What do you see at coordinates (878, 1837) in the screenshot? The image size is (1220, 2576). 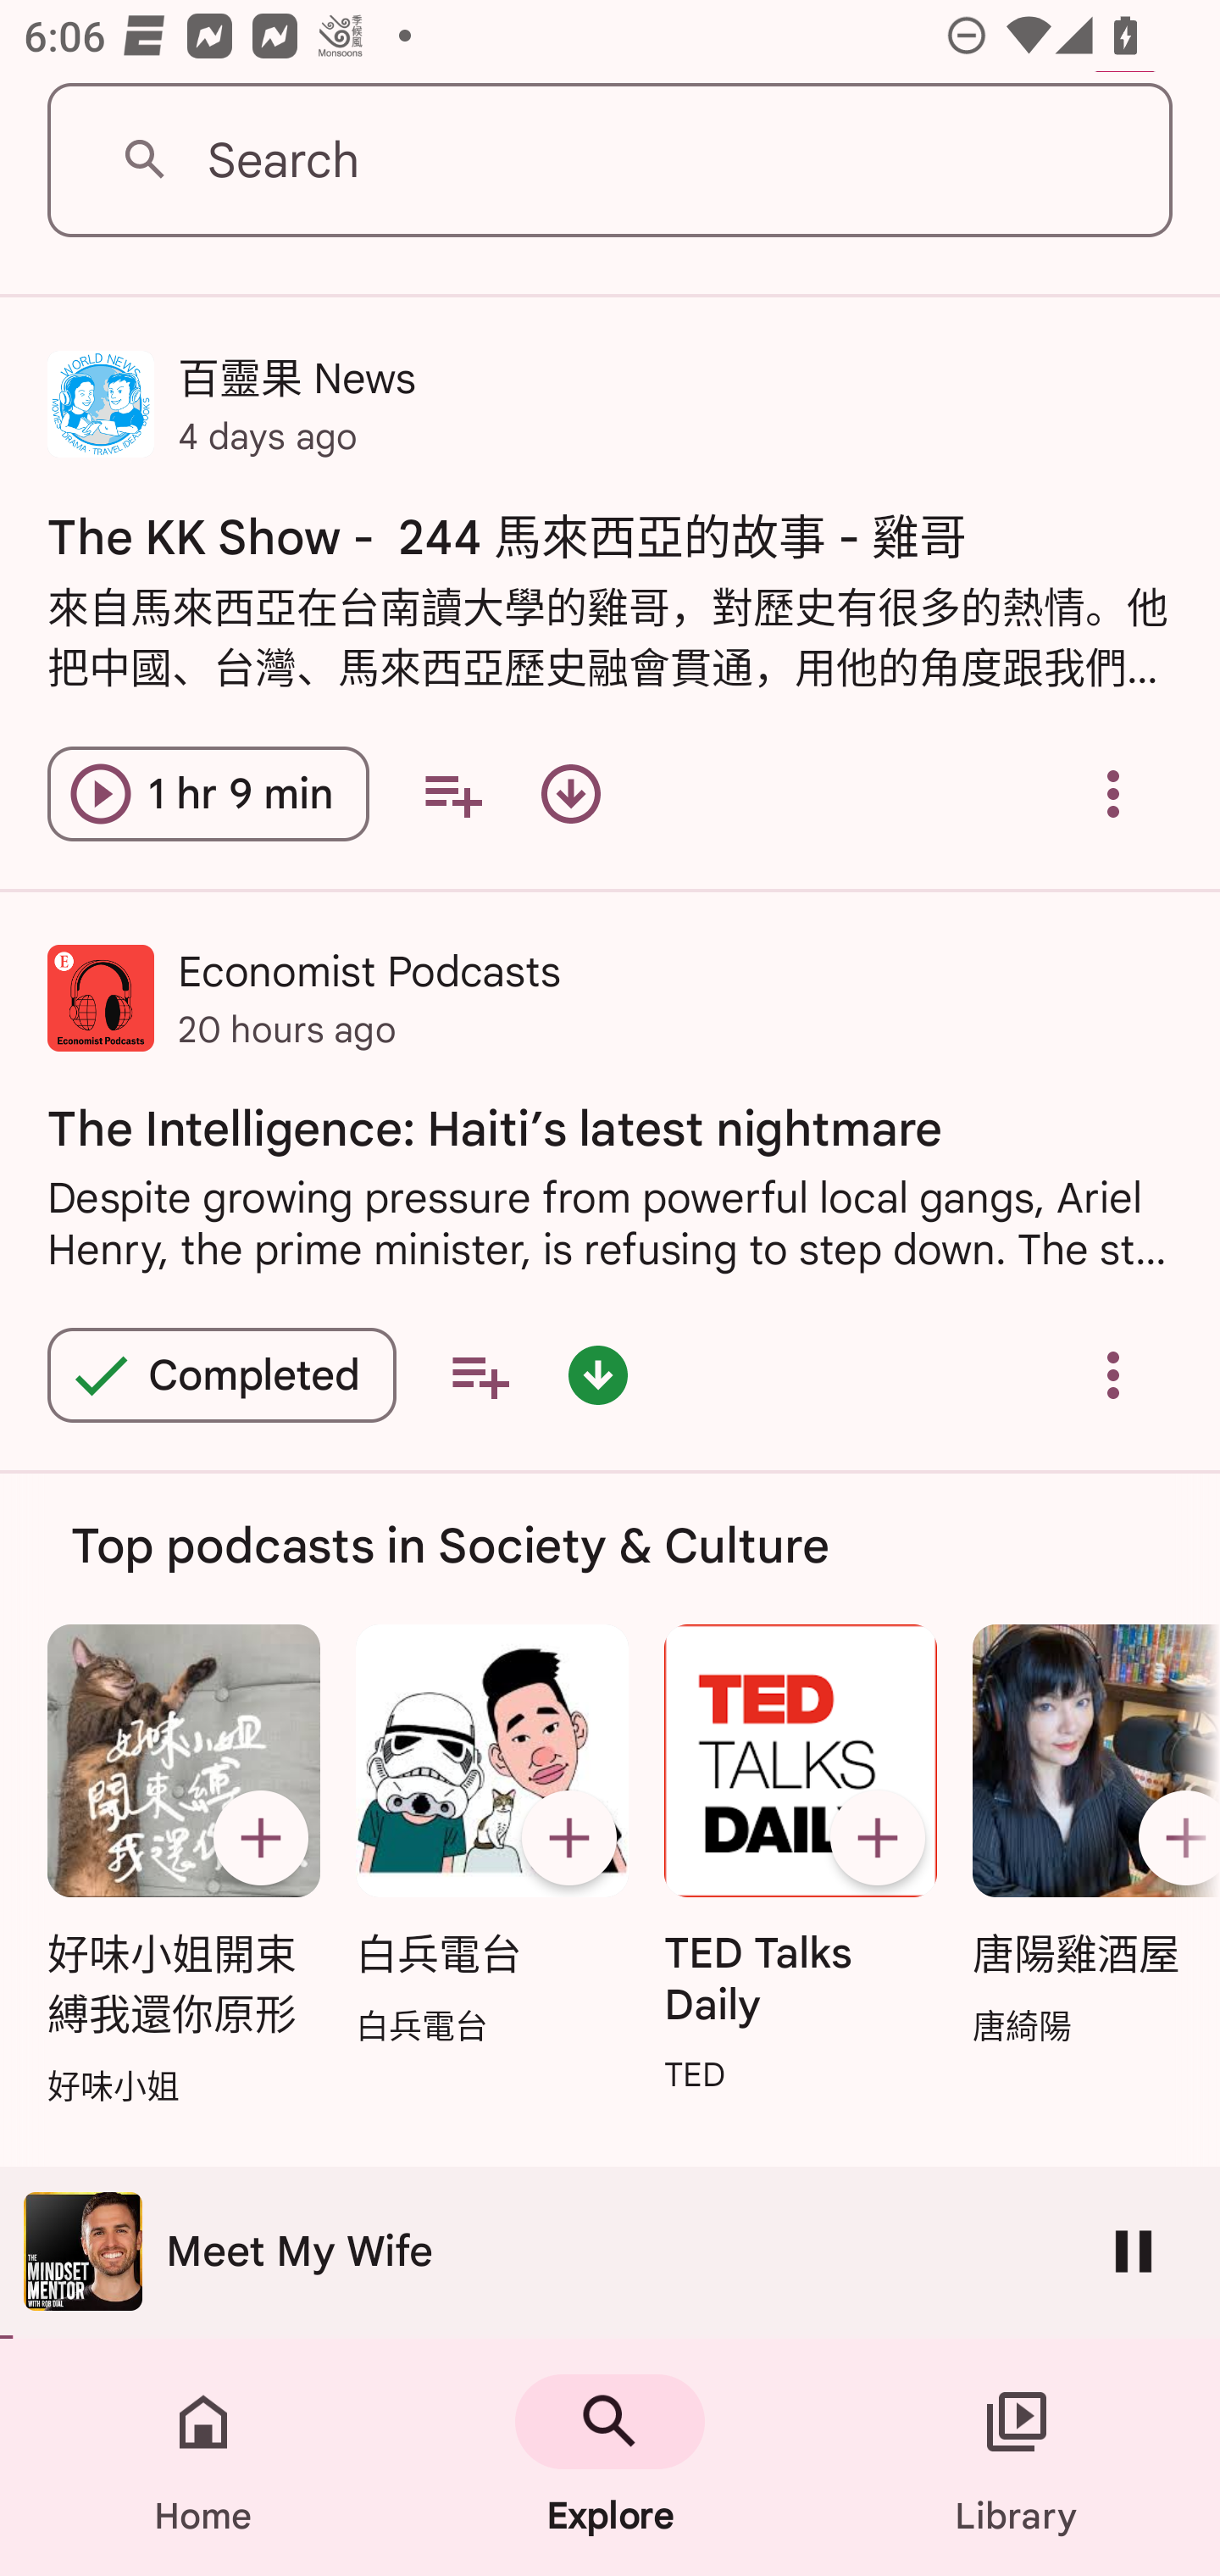 I see `Subscribe` at bounding box center [878, 1837].